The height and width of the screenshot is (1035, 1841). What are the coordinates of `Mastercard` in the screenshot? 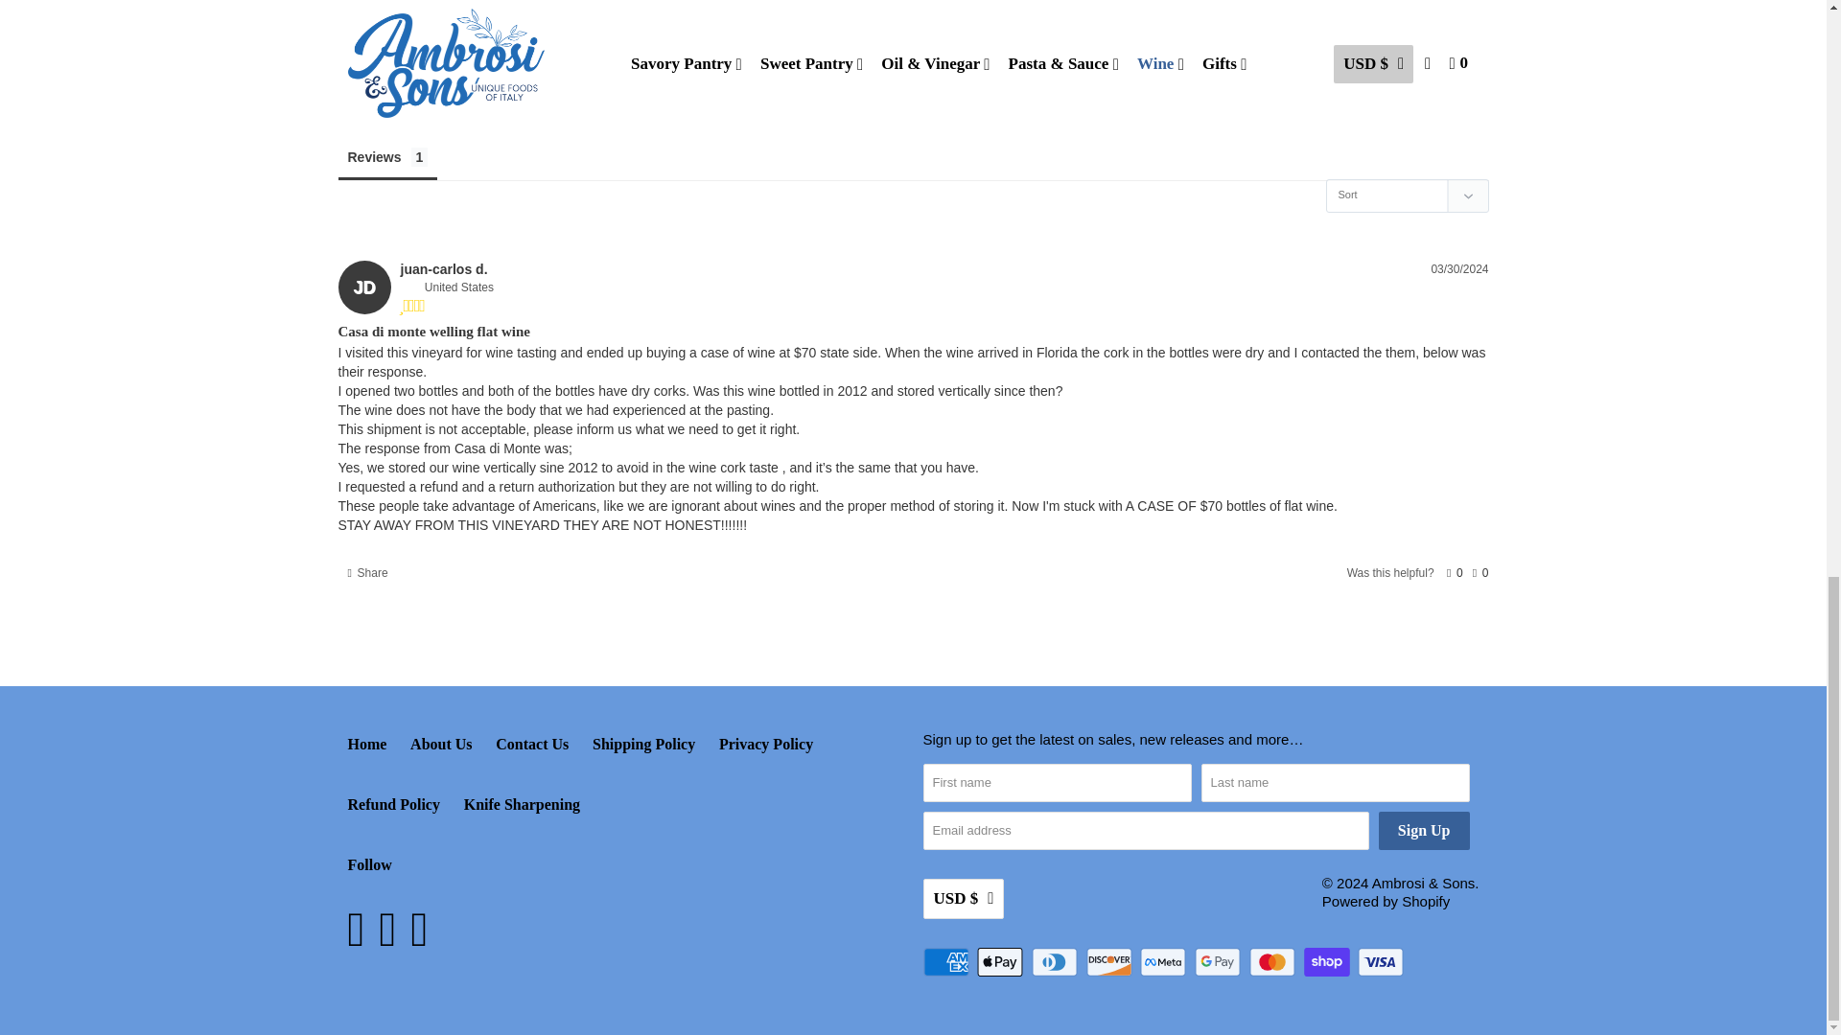 It's located at (1274, 962).